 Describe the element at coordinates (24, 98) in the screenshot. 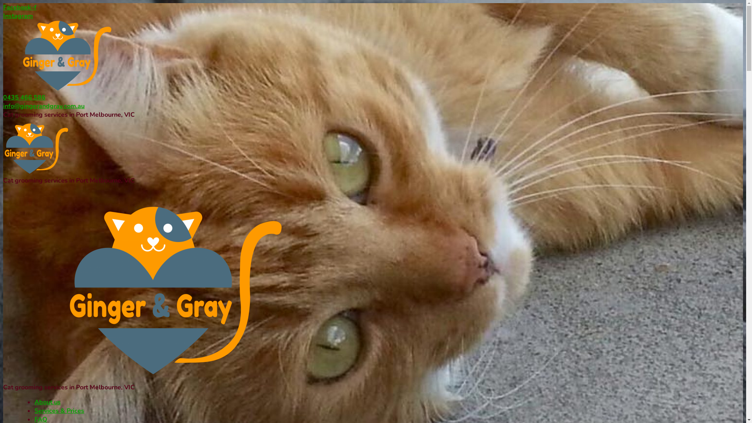

I see `0435 466 586` at that location.